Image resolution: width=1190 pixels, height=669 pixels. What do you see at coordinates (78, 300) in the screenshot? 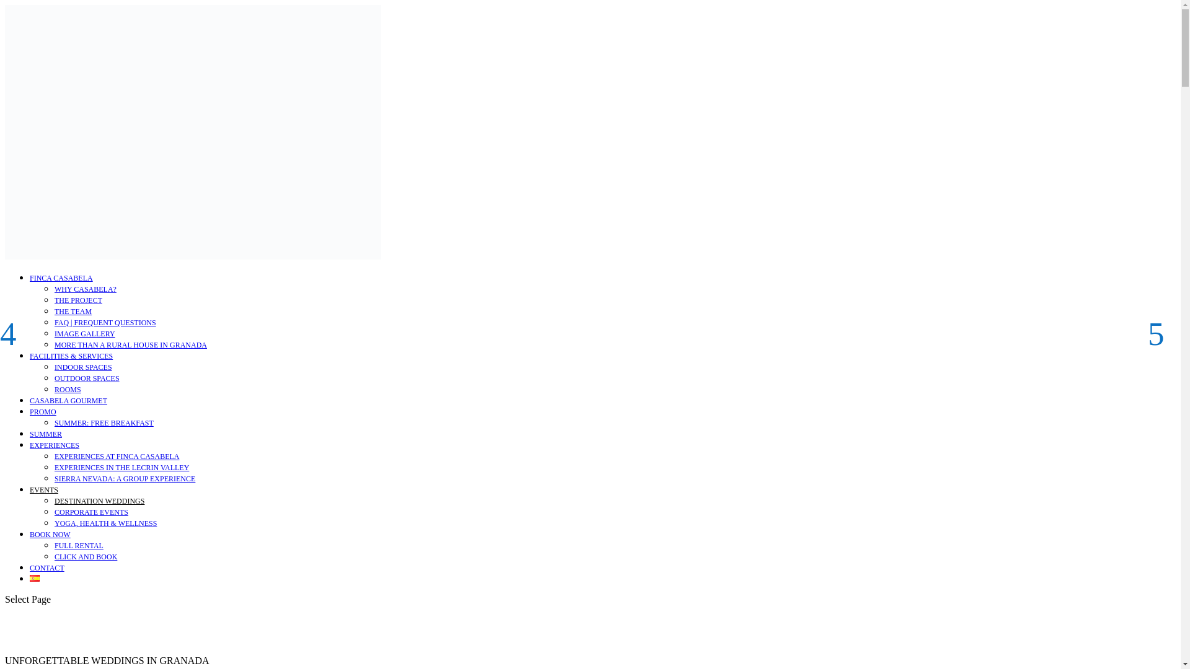
I see `THE PROJECT` at bounding box center [78, 300].